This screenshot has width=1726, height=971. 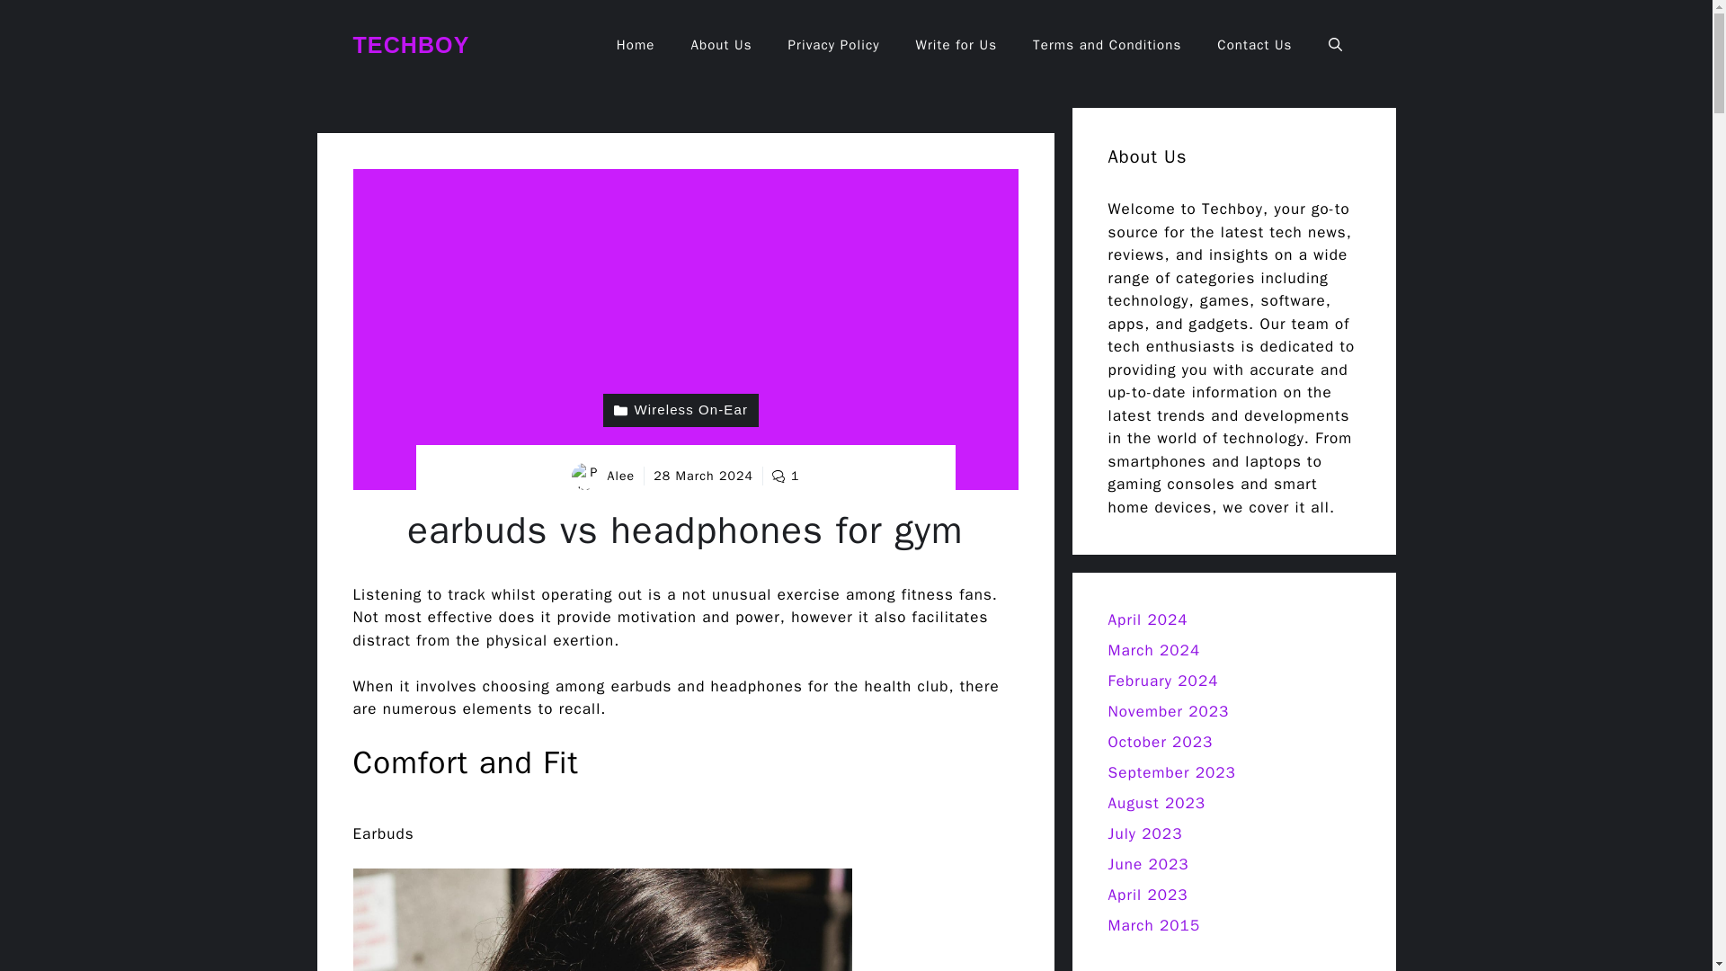 I want to click on Terms and Conditions, so click(x=1107, y=45).